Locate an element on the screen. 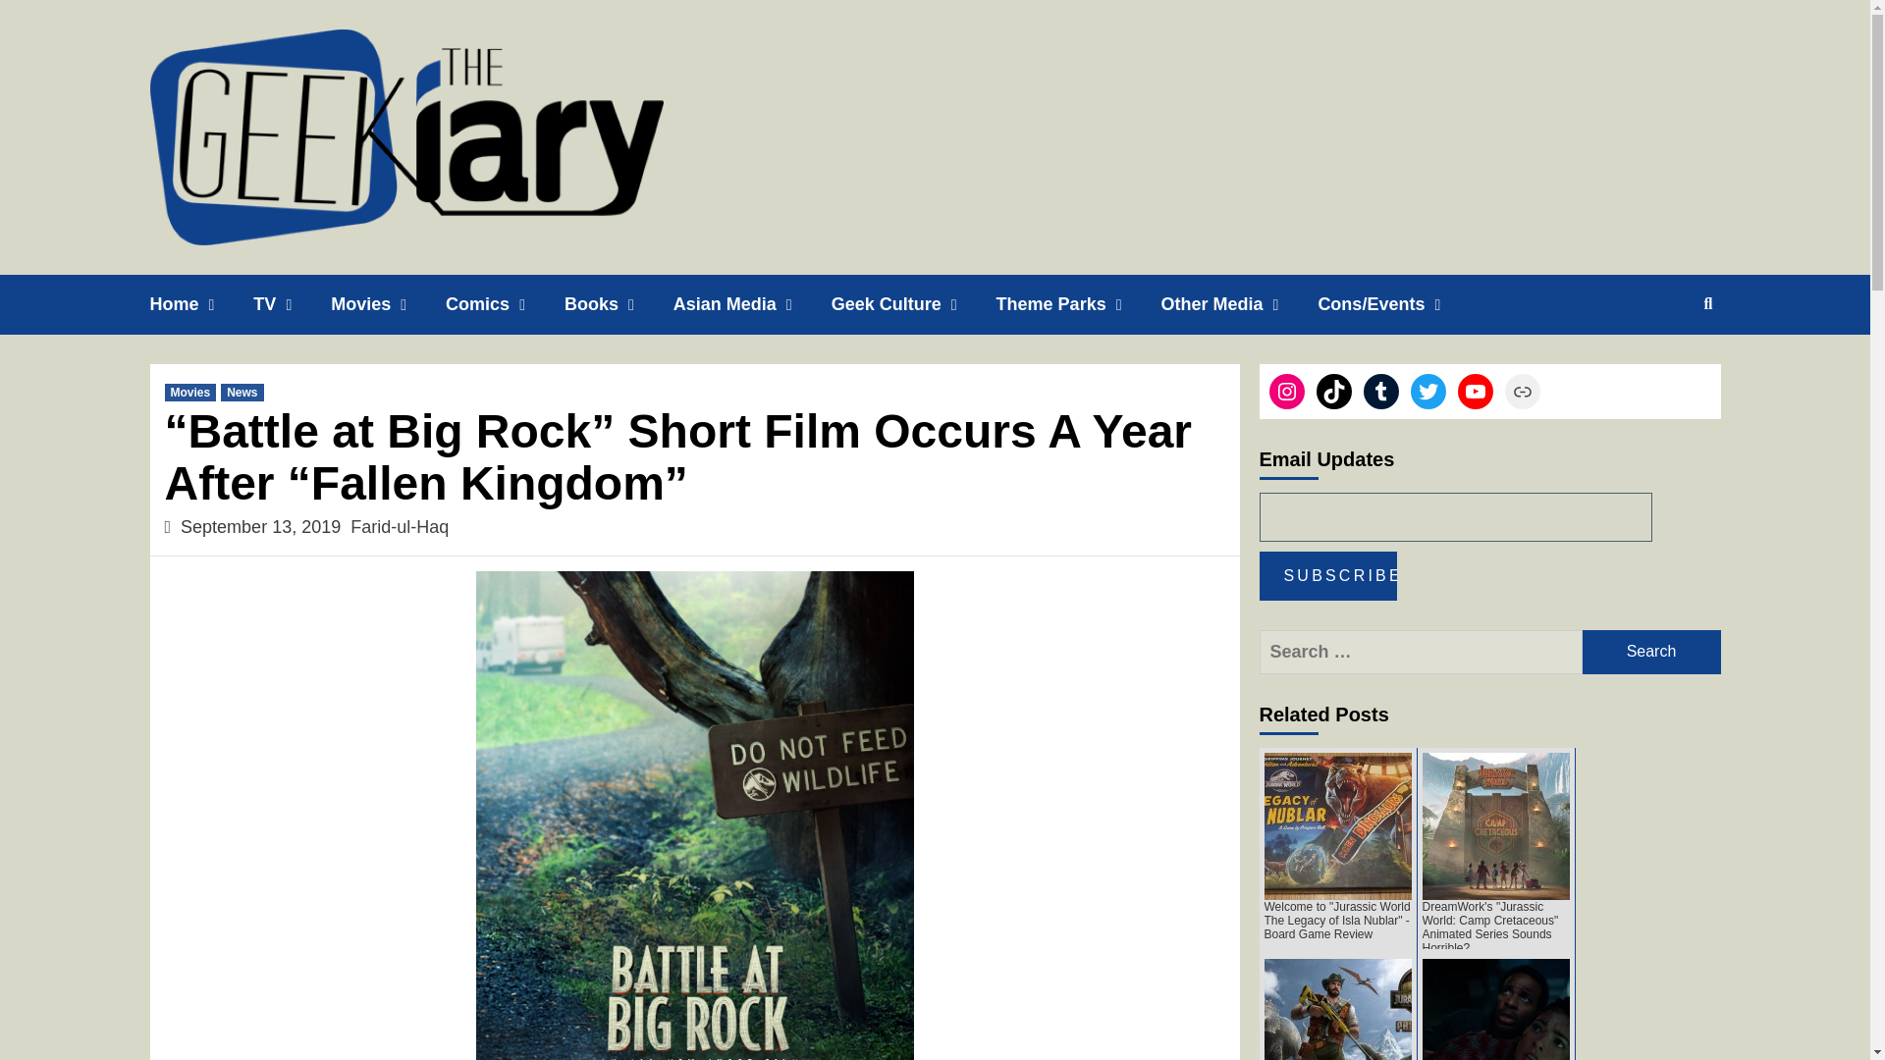  Asian Media is located at coordinates (752, 304).